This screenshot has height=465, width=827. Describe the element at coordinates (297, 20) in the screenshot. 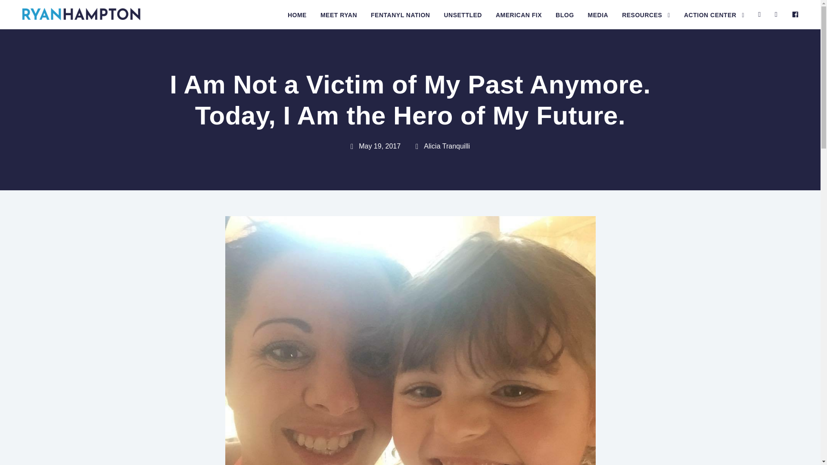

I see `HOME` at that location.